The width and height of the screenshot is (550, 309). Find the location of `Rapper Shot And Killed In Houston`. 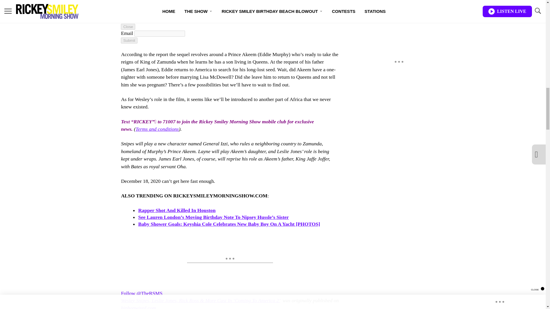

Rapper Shot And Killed In Houston is located at coordinates (176, 210).